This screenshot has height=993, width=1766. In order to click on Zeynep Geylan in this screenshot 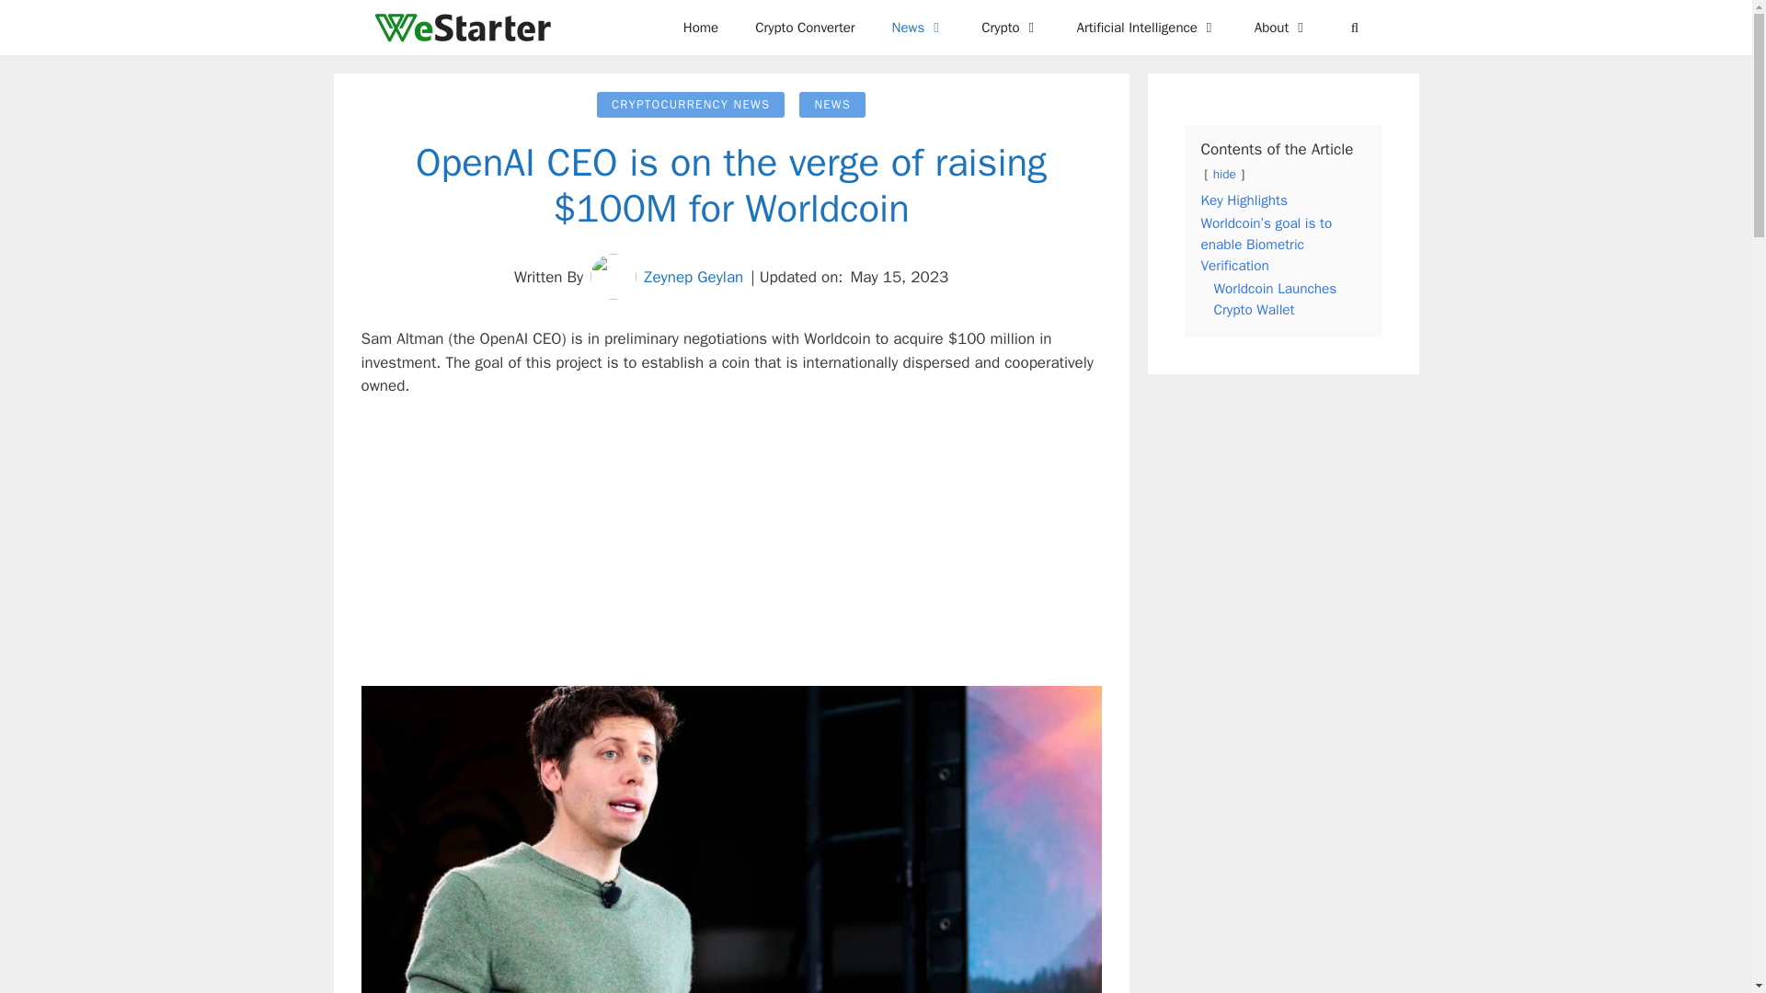, I will do `click(694, 277)`.